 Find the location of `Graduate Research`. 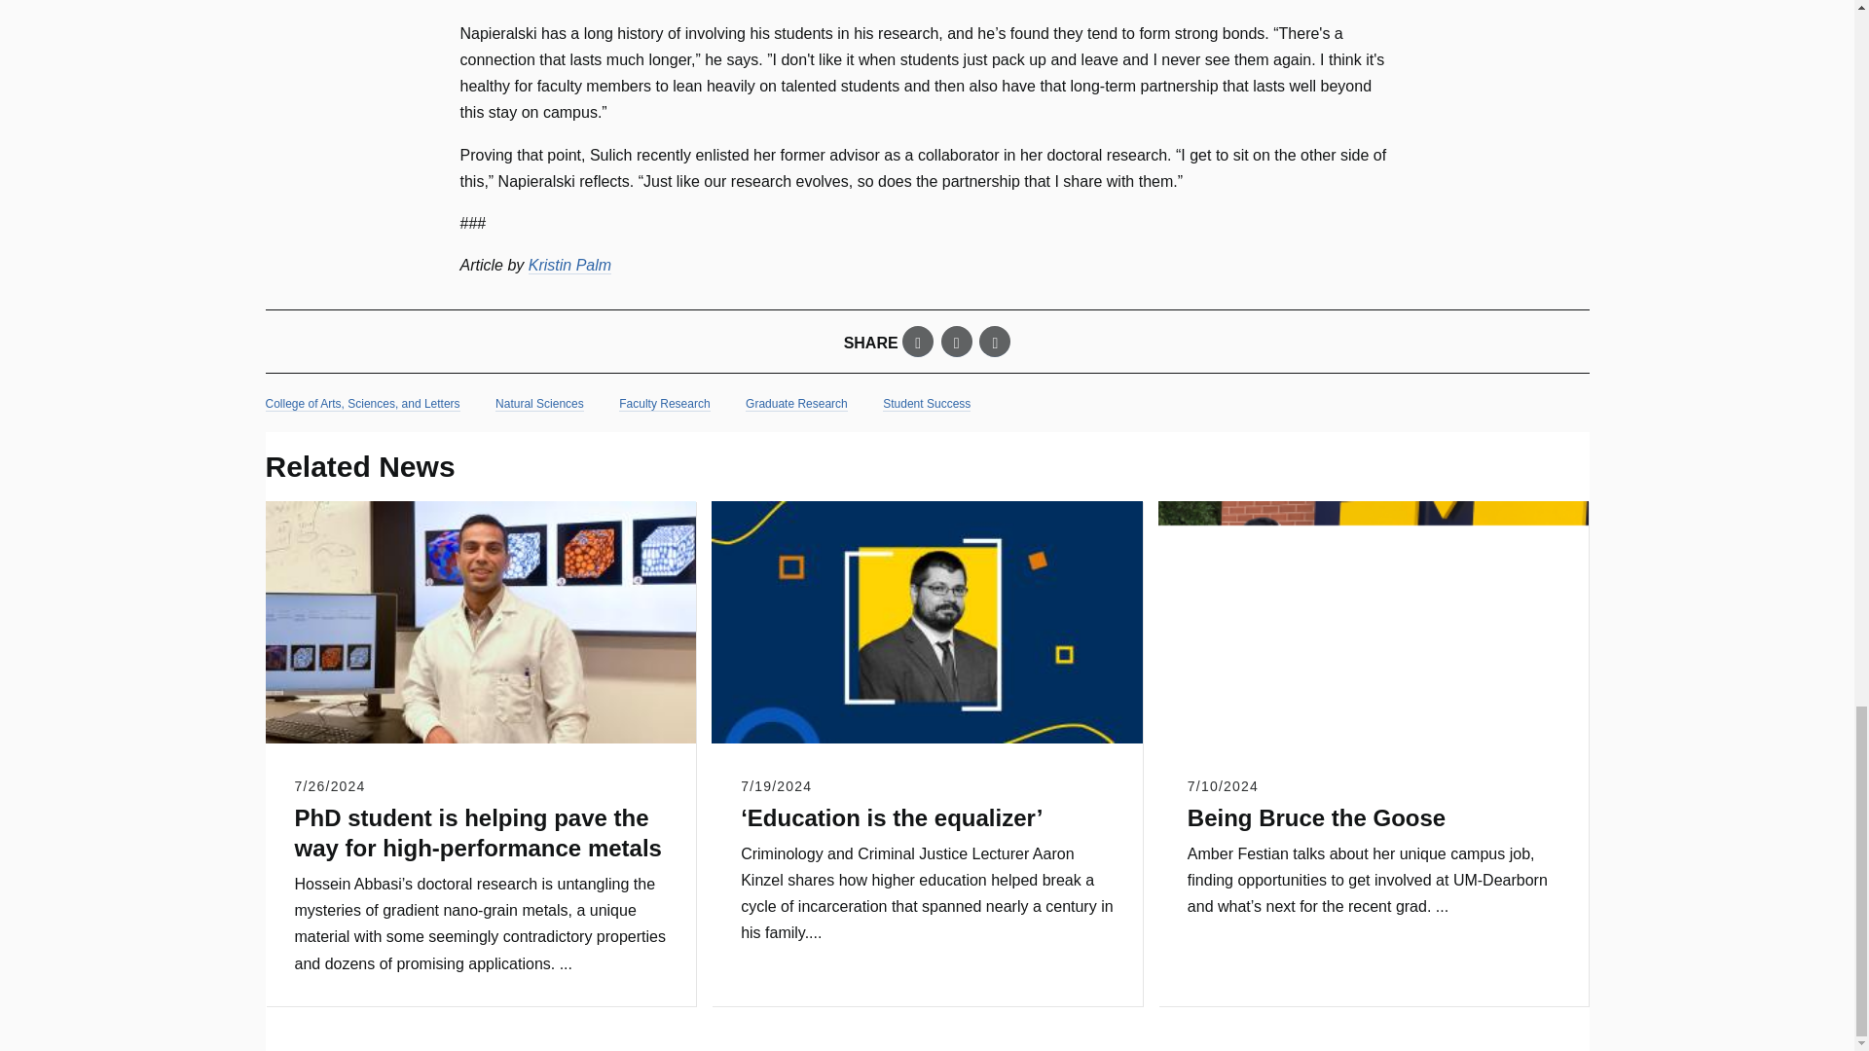

Graduate Research is located at coordinates (796, 405).